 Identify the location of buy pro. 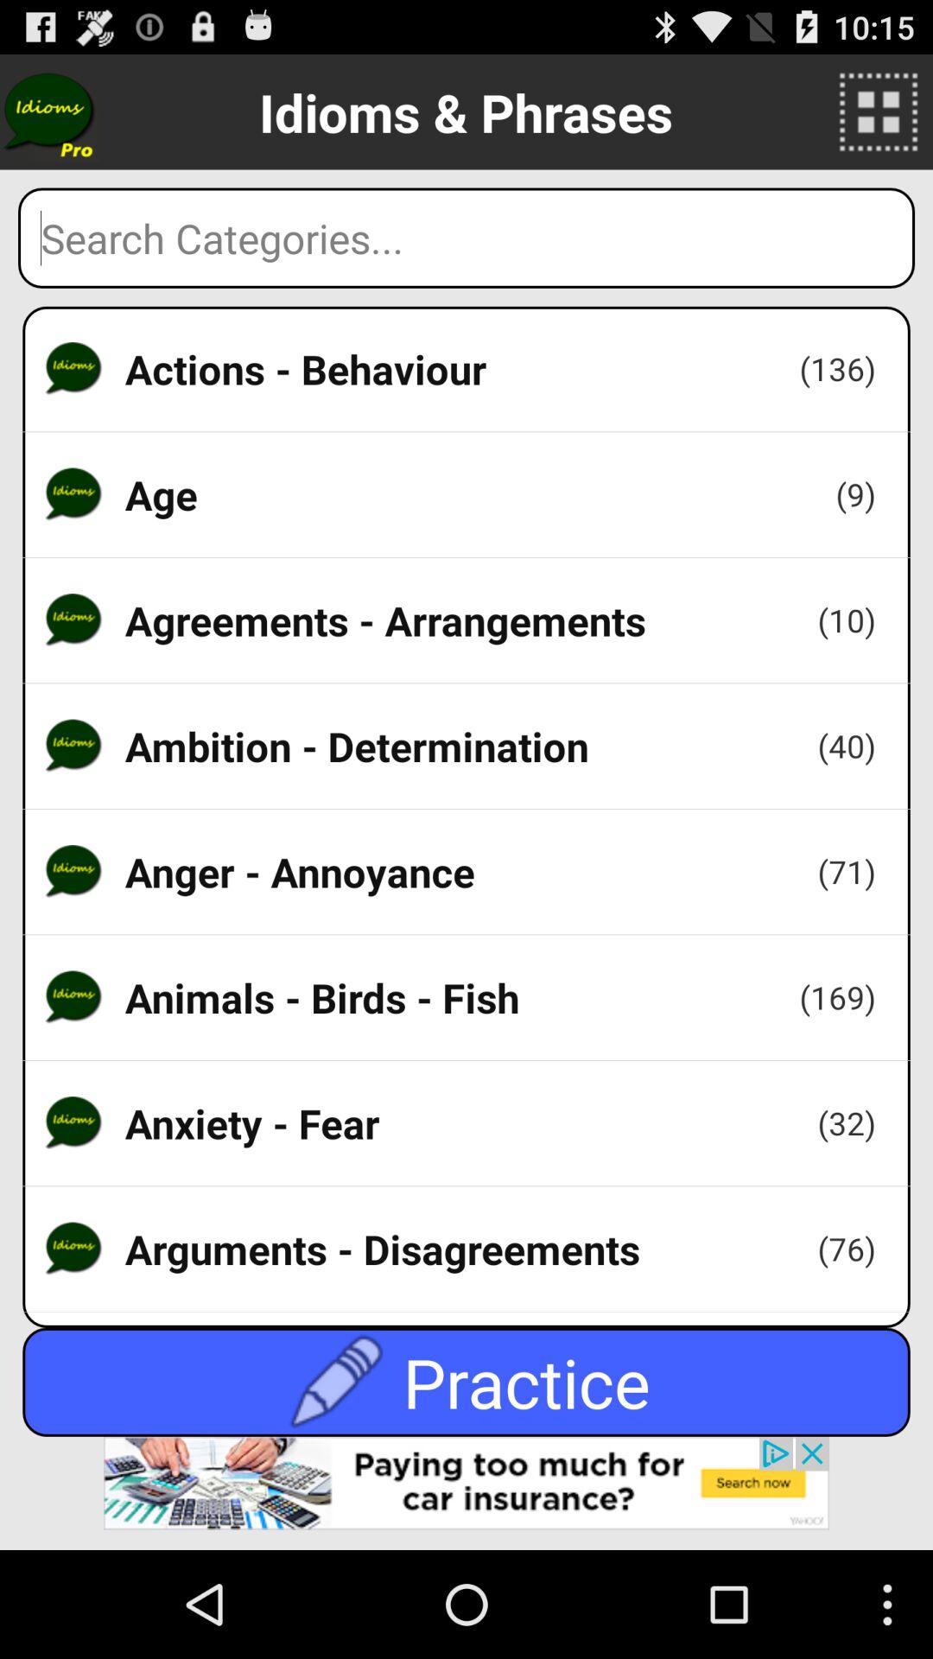
(50, 112).